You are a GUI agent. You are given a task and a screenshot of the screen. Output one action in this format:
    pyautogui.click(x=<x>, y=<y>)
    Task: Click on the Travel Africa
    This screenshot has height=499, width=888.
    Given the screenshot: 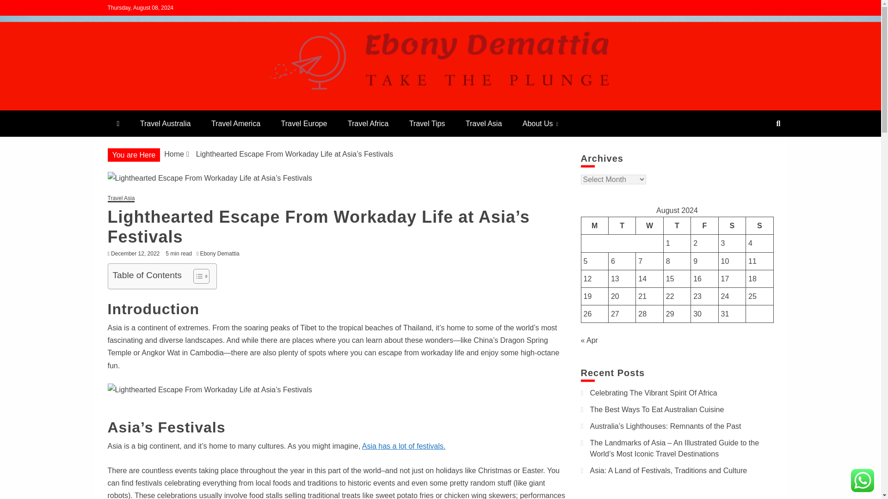 What is the action you would take?
    pyautogui.click(x=368, y=123)
    